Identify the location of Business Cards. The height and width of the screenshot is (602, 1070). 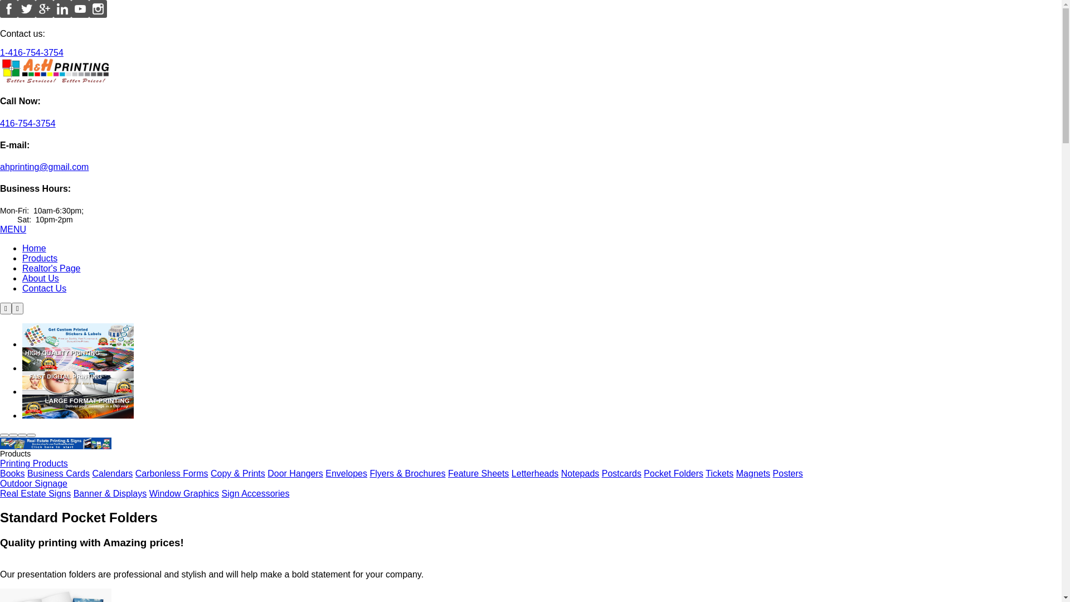
(59, 474).